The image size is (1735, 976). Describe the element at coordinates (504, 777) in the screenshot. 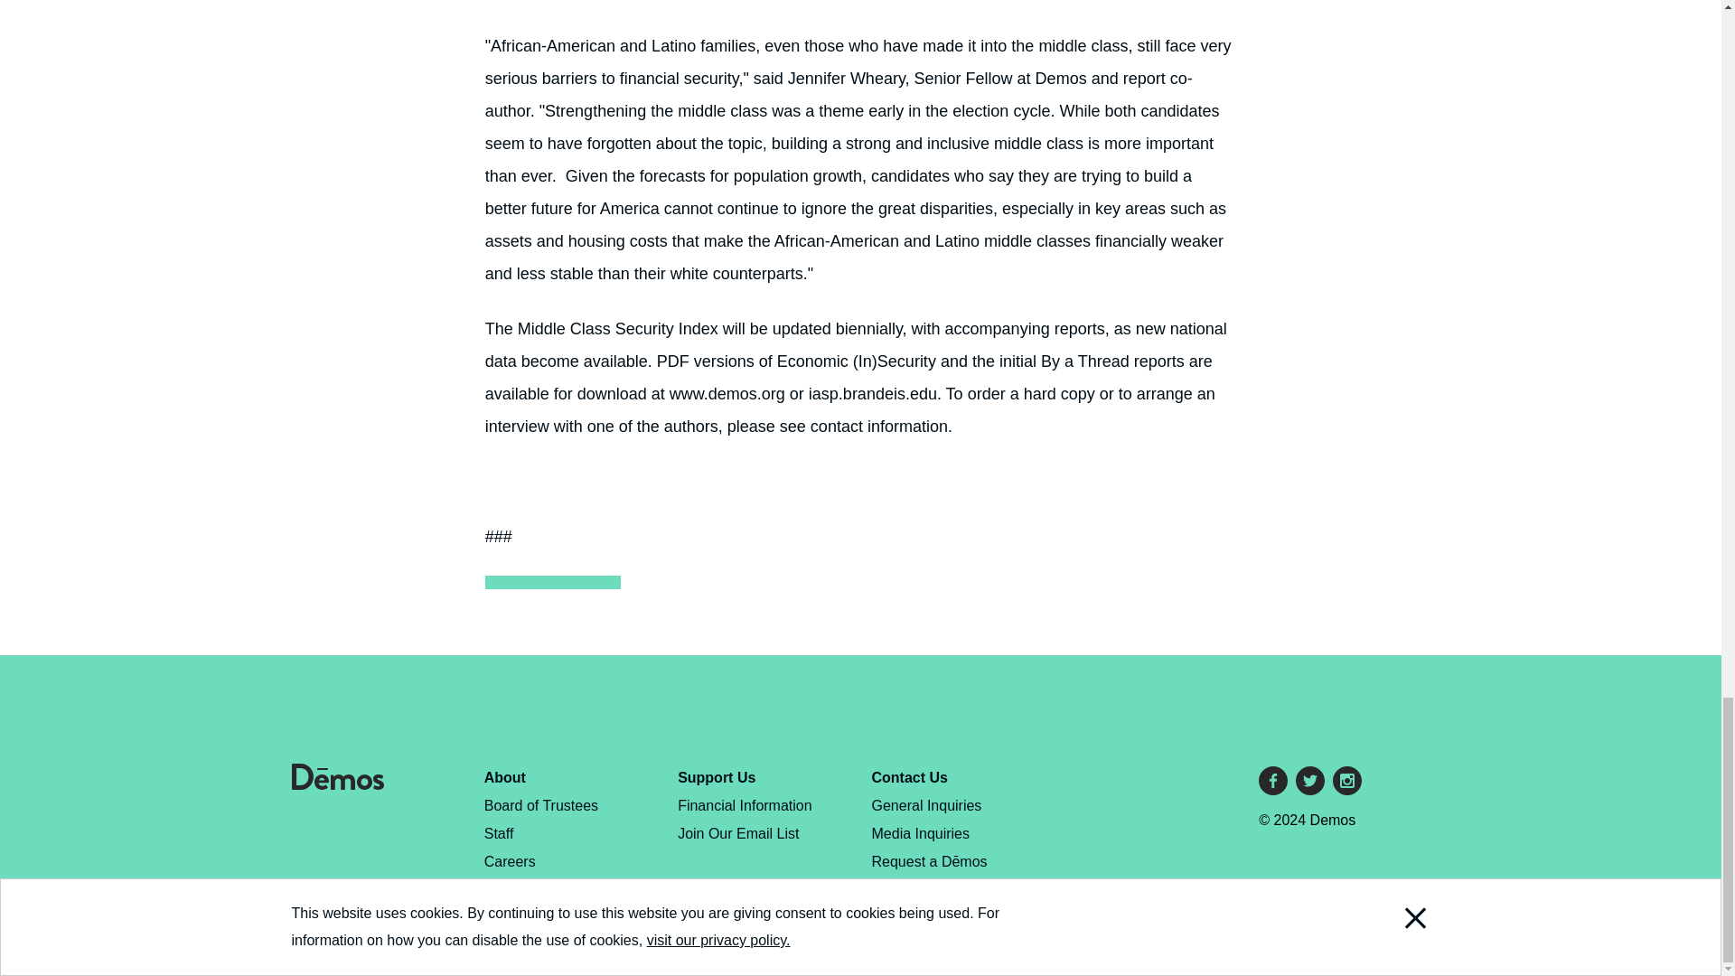

I see `About Demos` at that location.